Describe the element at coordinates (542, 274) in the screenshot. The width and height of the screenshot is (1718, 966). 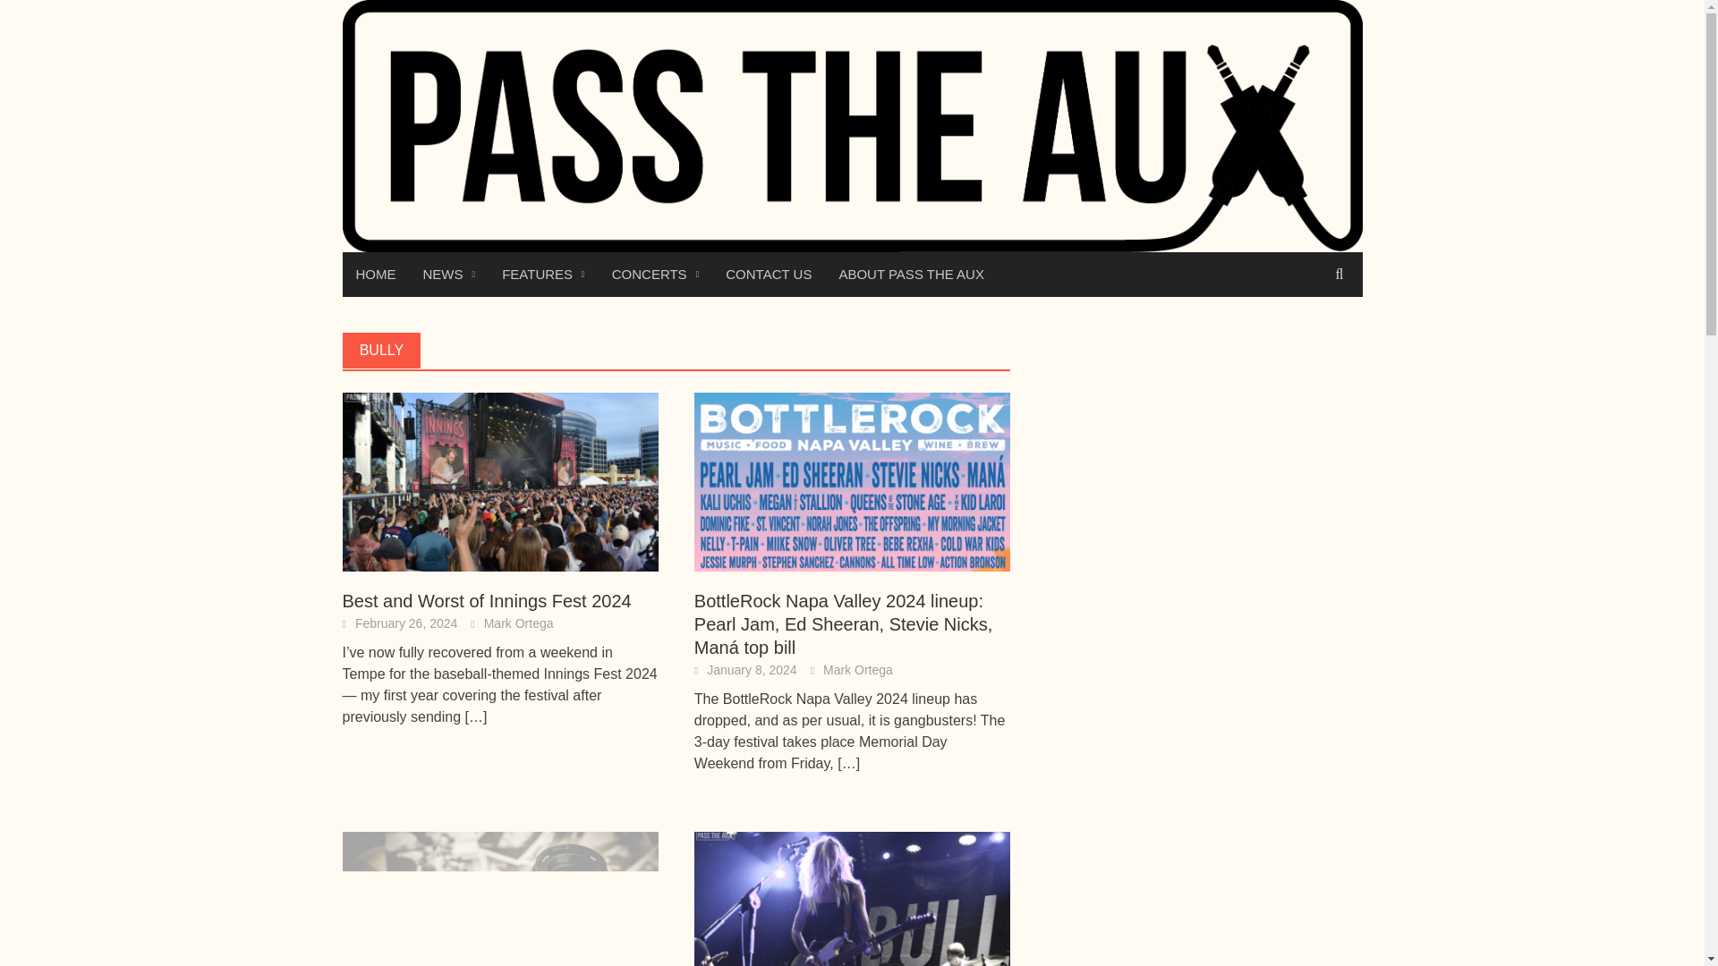
I see `FEATURES` at that location.